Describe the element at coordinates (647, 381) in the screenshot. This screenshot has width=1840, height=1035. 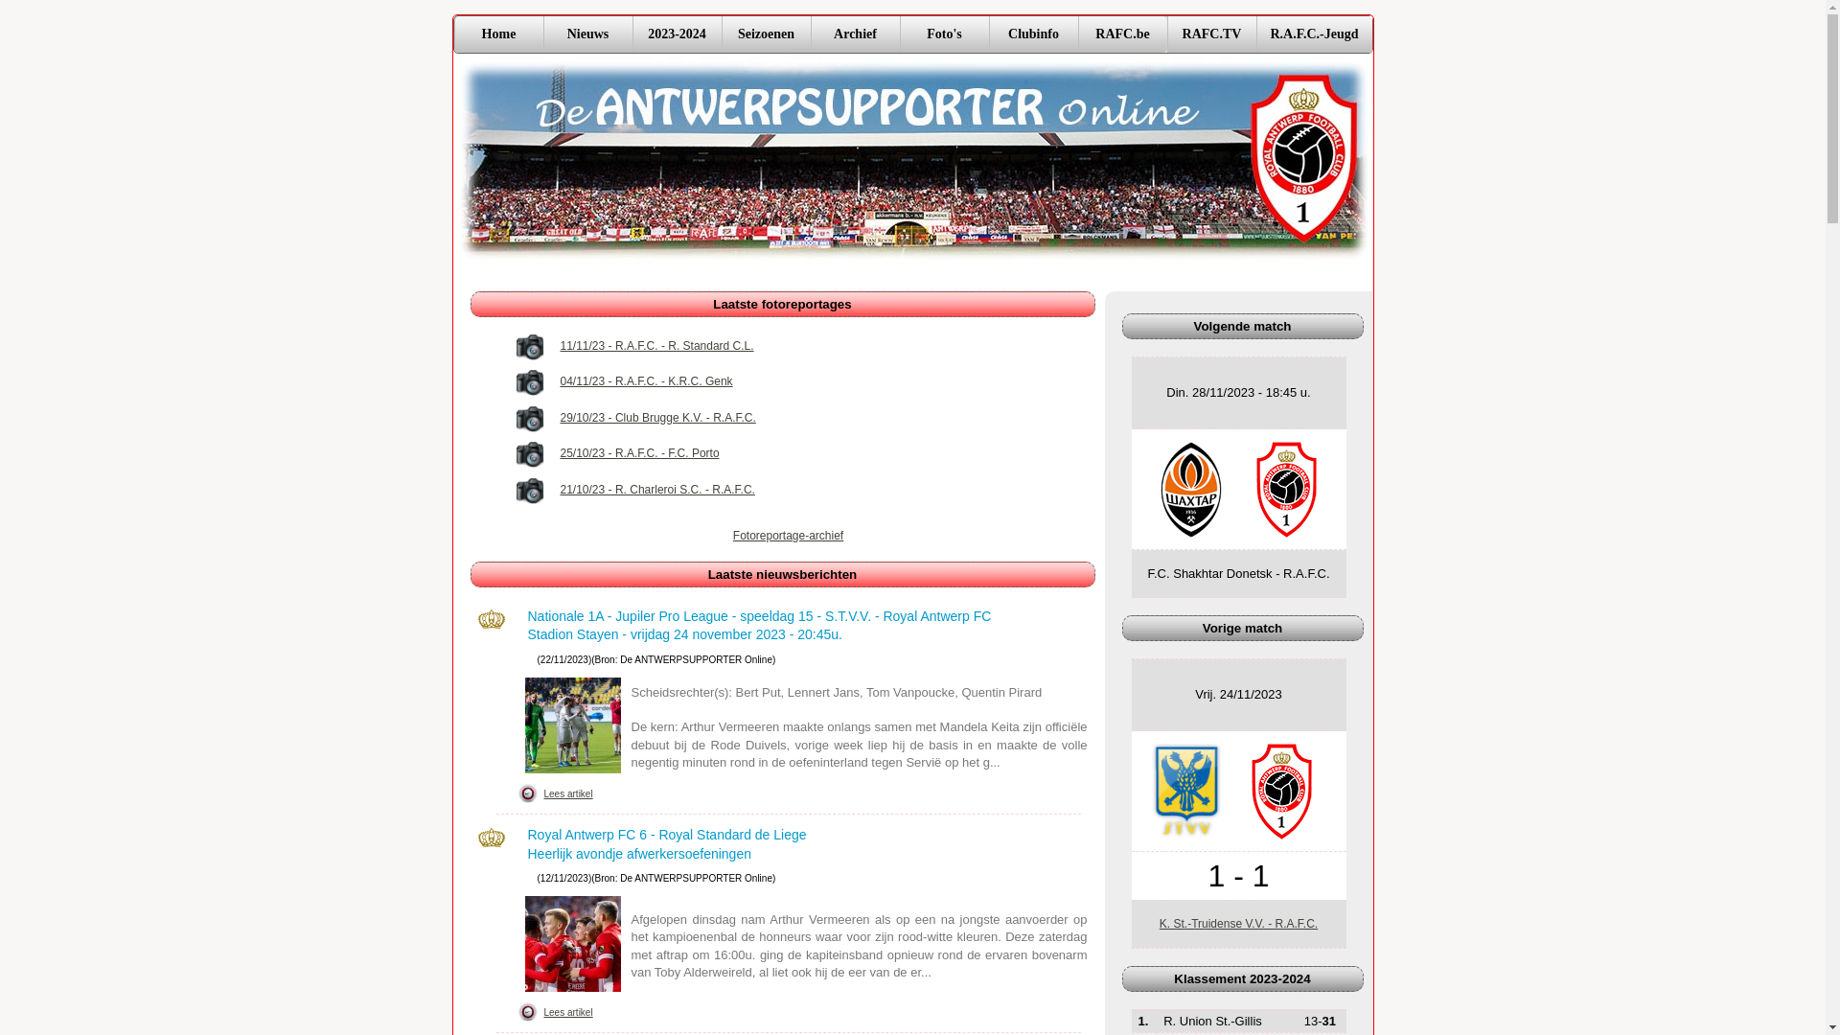
I see `04/11/23 - R.A.F.C. - K.R.C. Genk` at that location.